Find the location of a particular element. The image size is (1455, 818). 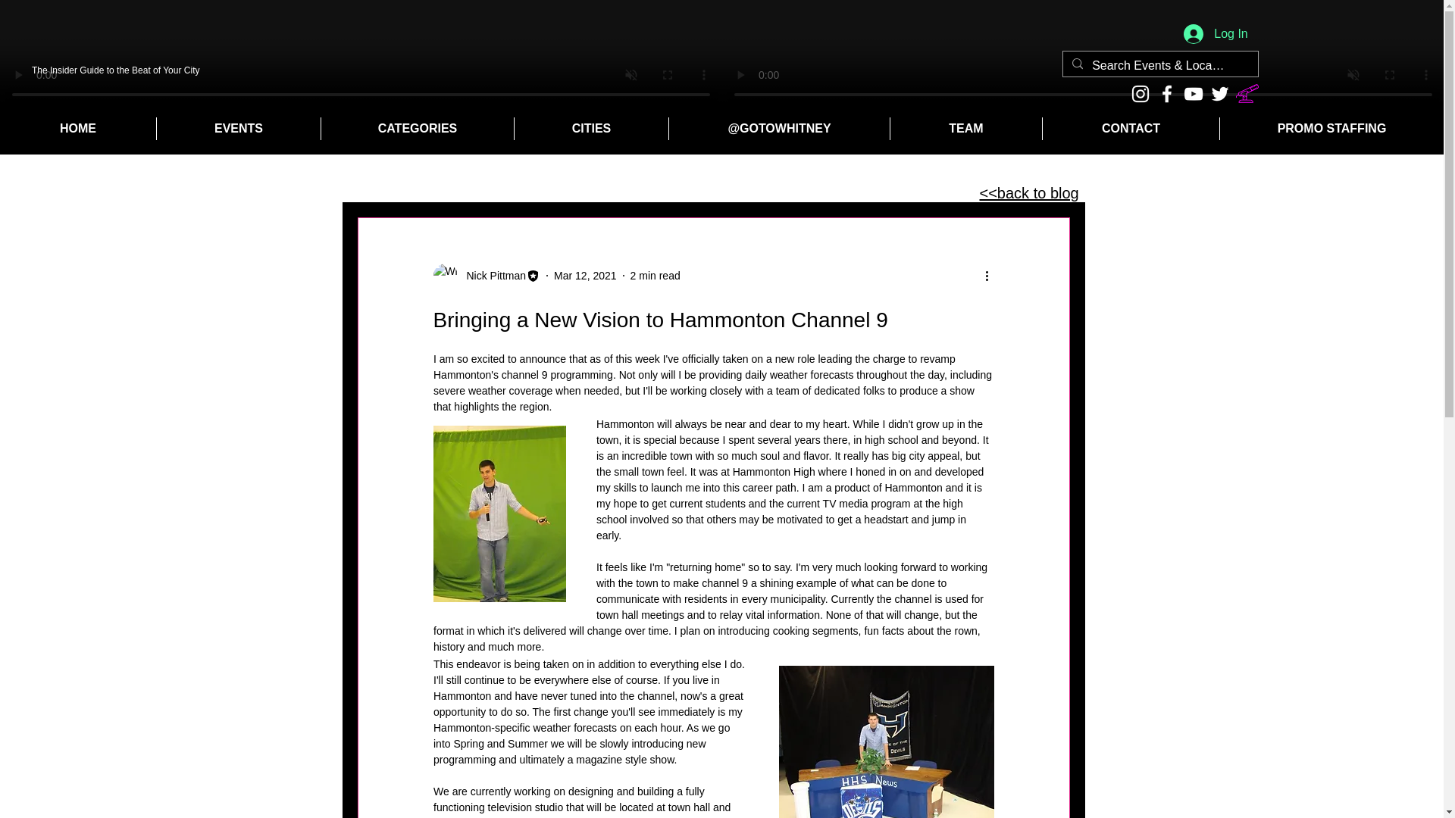

TEAM is located at coordinates (965, 129).